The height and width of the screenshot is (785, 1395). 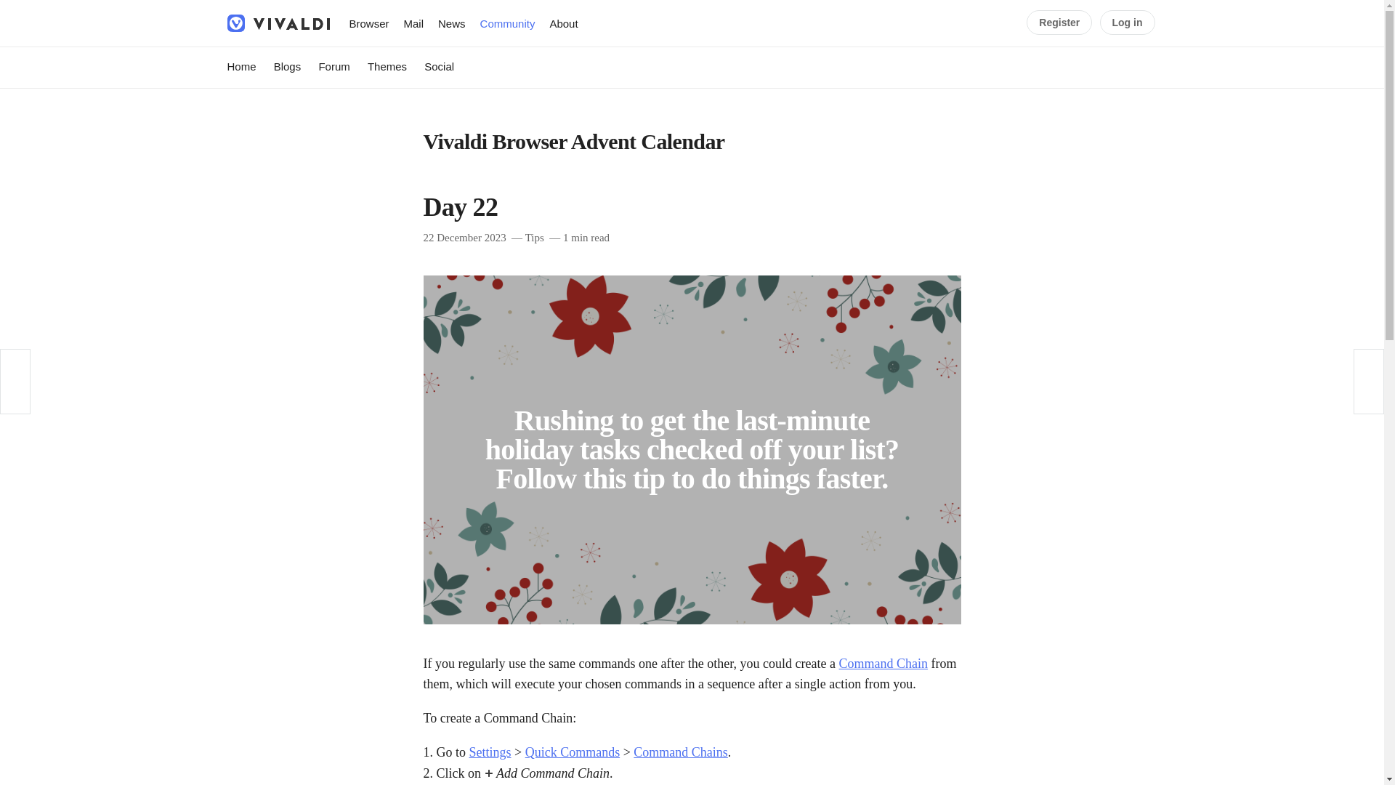 I want to click on Mail, so click(x=413, y=23).